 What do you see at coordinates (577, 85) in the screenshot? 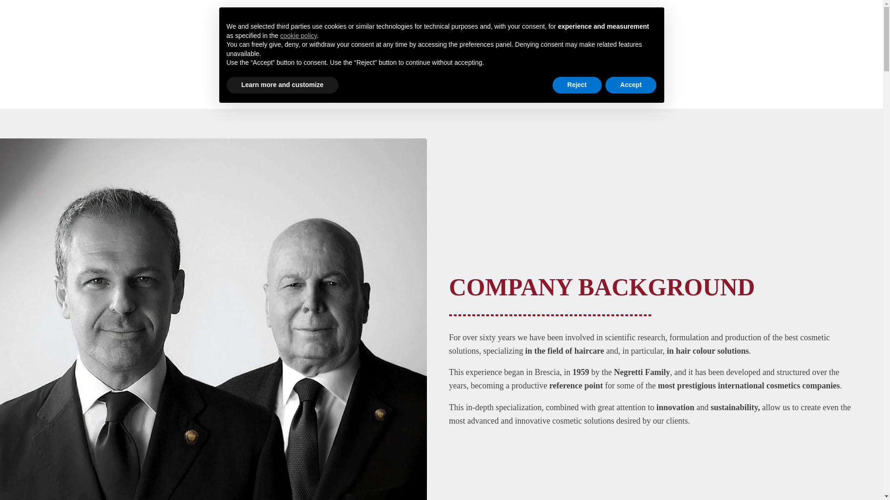
I see `Reject` at bounding box center [577, 85].